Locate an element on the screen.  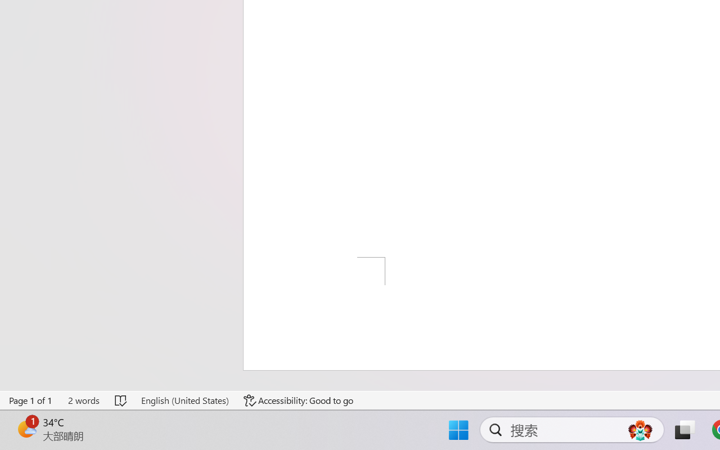
AutomationID: DynamicSearchBoxGleamImage is located at coordinates (640, 430).